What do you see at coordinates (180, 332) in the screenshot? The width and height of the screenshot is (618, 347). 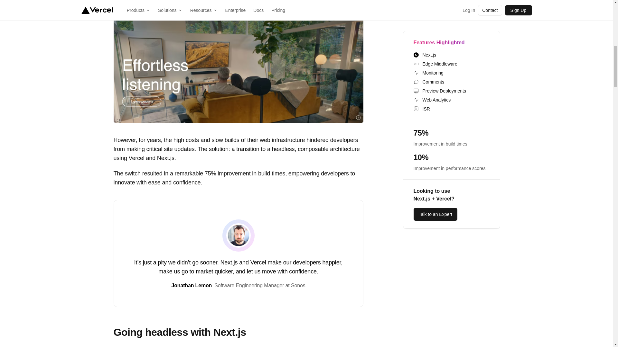 I see `Going headless with Next.js` at bounding box center [180, 332].